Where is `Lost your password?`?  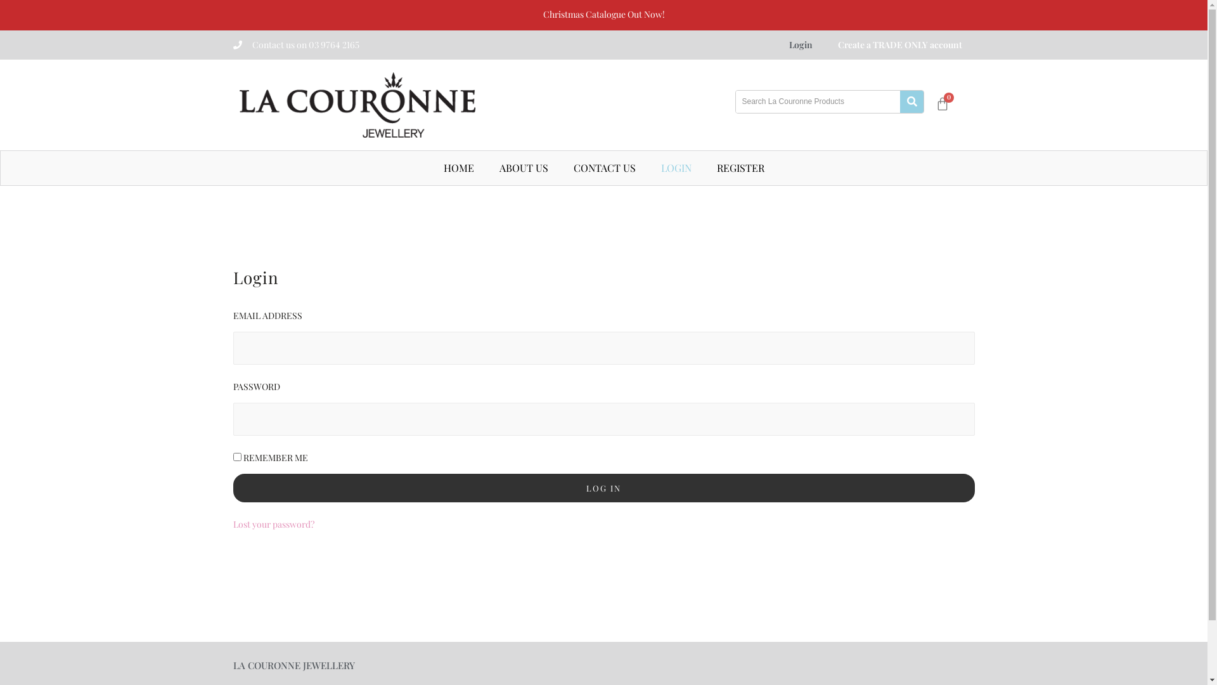
Lost your password? is located at coordinates (274, 524).